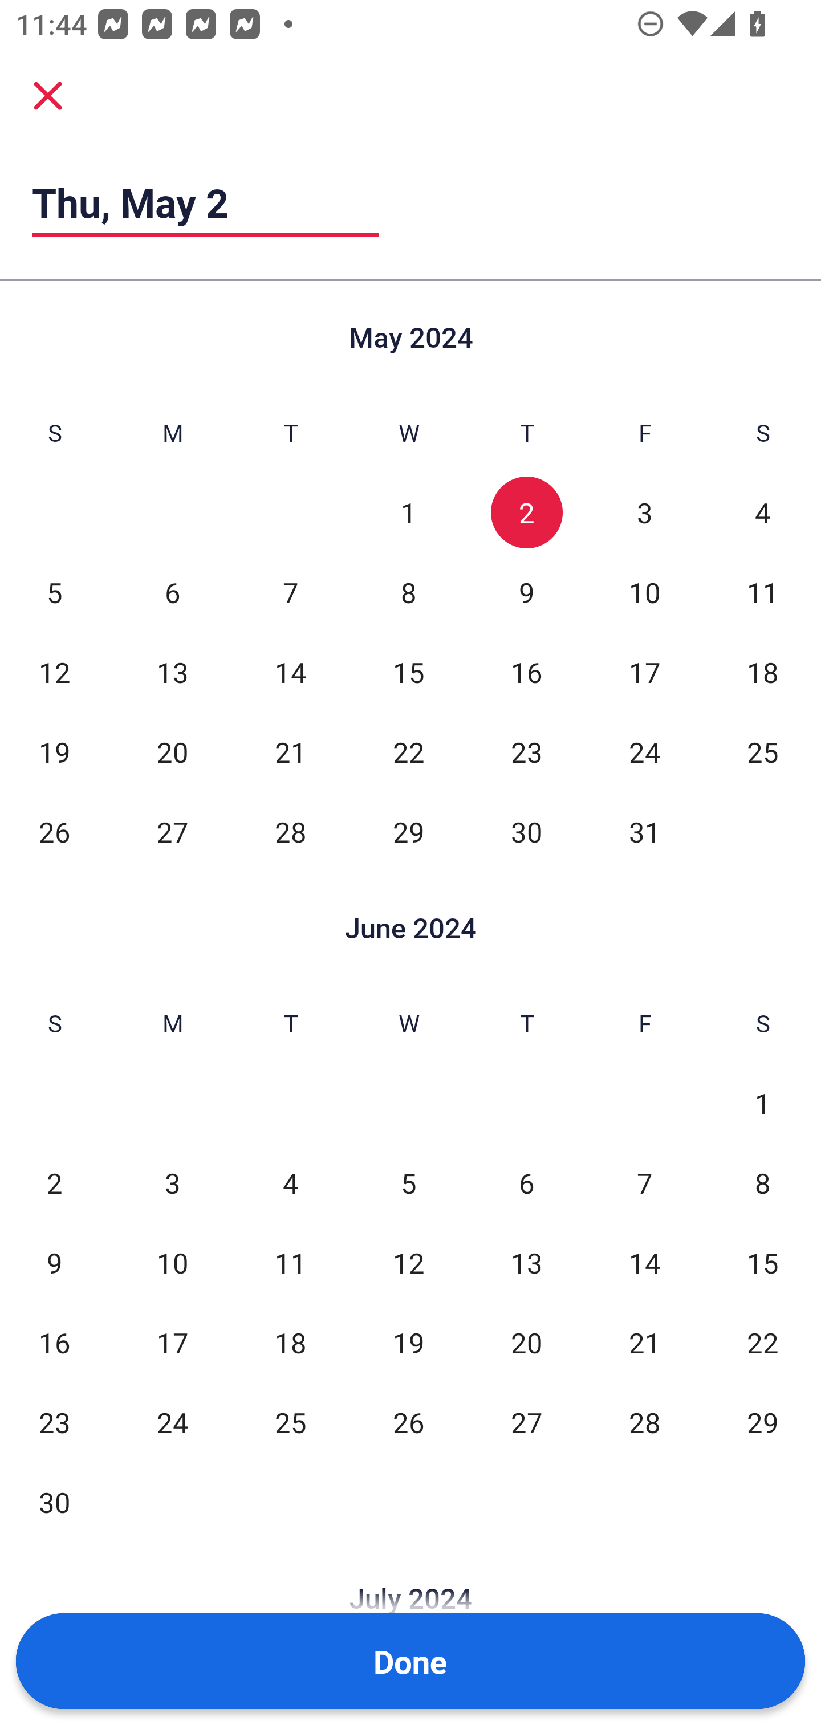 The height and width of the screenshot is (1733, 821). What do you see at coordinates (408, 832) in the screenshot?
I see `29 Wed, May 29, Not Selected` at bounding box center [408, 832].